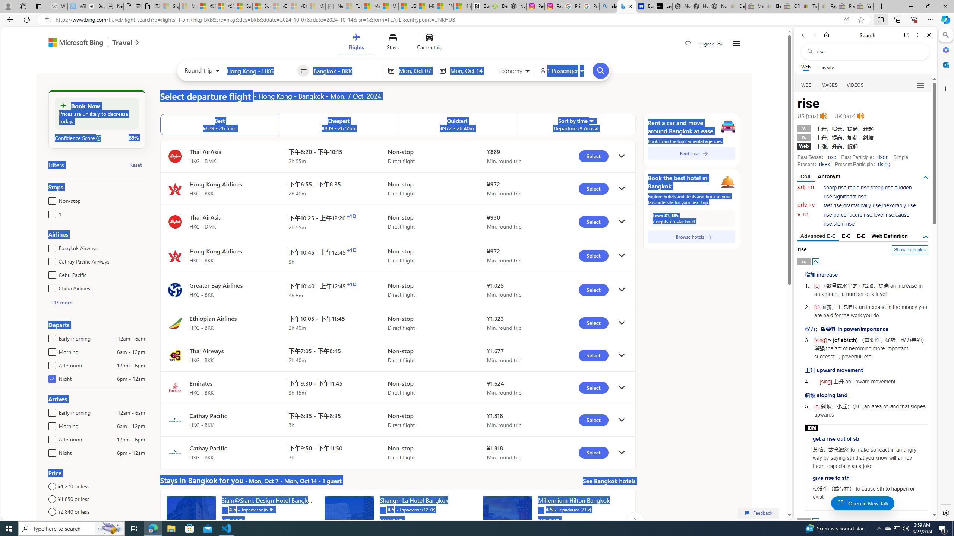 The height and width of the screenshot is (536, 954). What do you see at coordinates (371, 6) in the screenshot?
I see `Marine life - MSN` at bounding box center [371, 6].